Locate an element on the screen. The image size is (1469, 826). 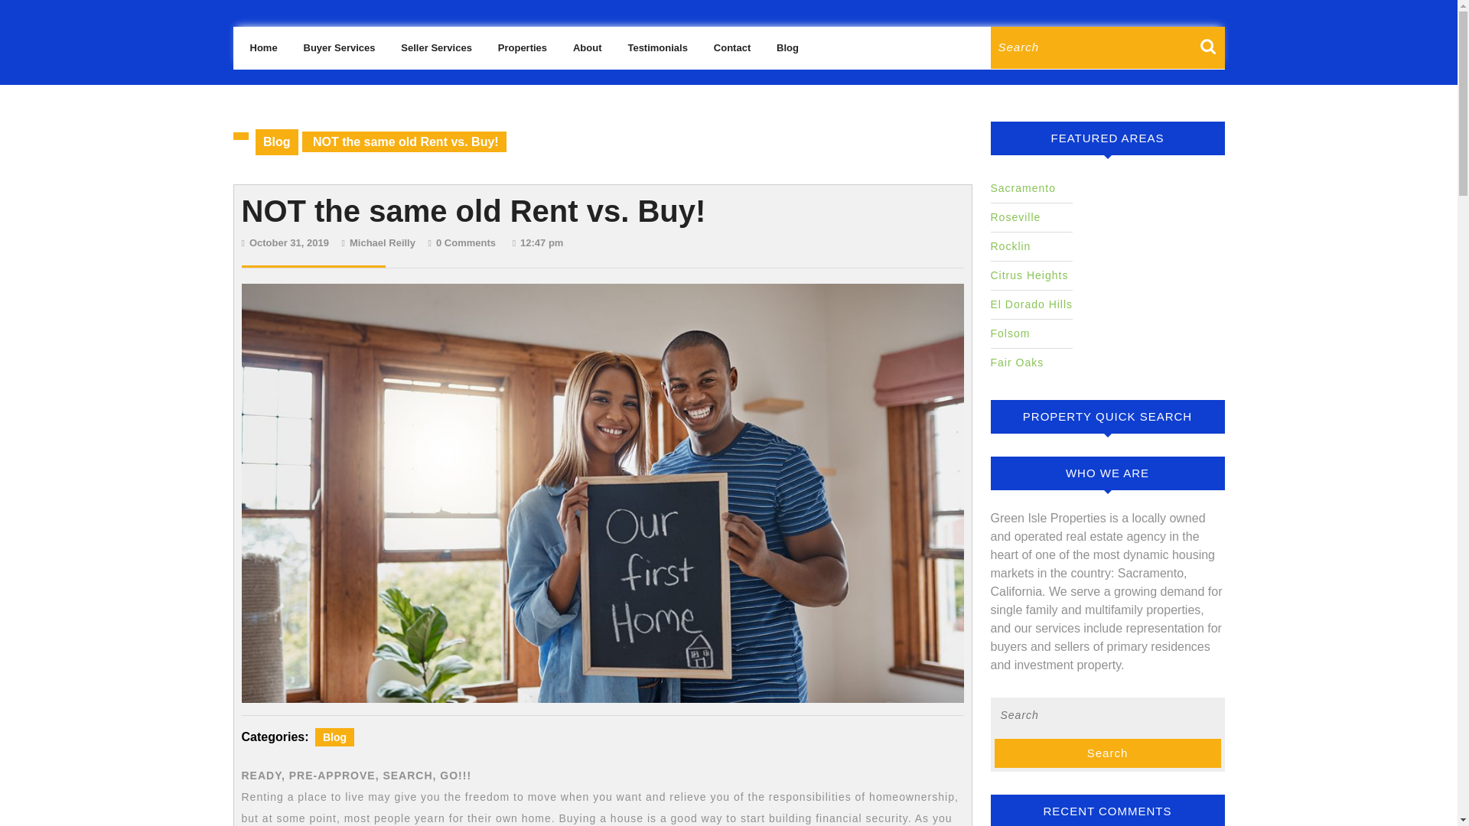
Blog is located at coordinates (277, 141).